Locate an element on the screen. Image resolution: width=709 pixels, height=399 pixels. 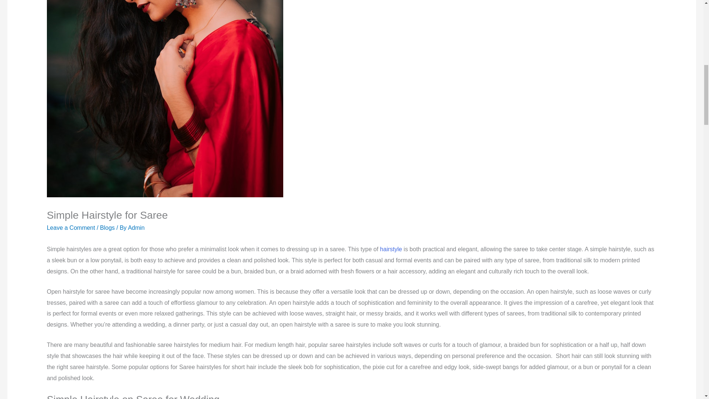
Blogs is located at coordinates (107, 228).